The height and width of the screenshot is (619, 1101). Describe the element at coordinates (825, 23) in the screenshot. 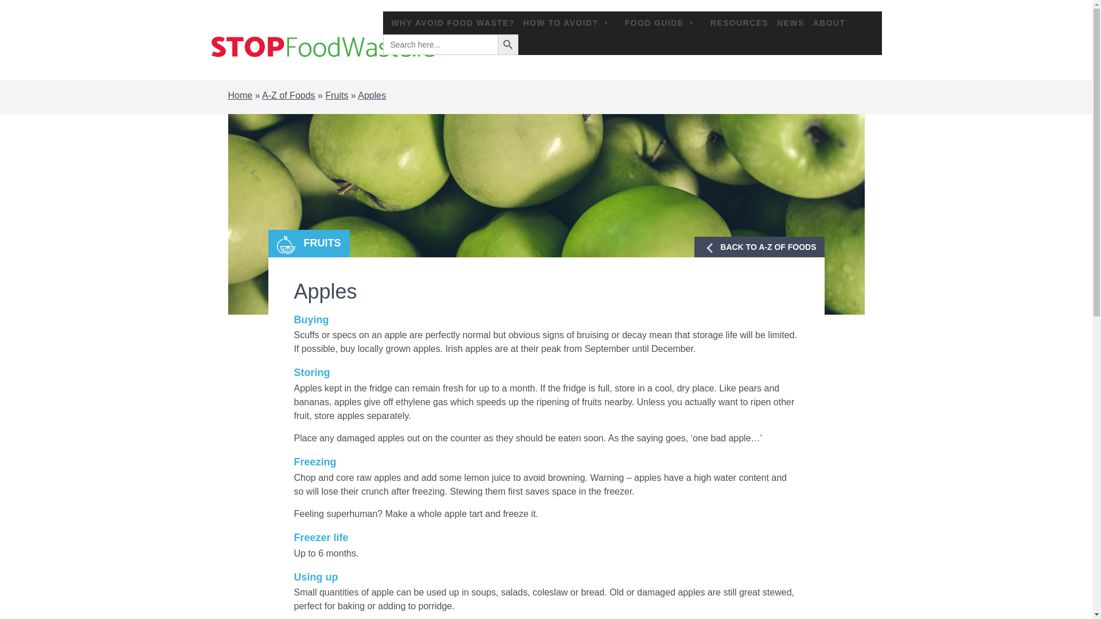

I see `ABOUT` at that location.